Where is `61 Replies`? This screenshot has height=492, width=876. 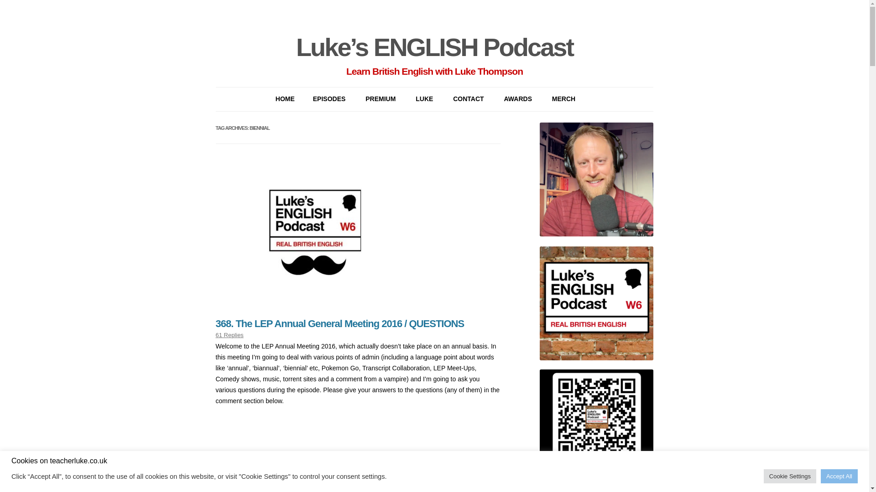 61 Replies is located at coordinates (229, 335).